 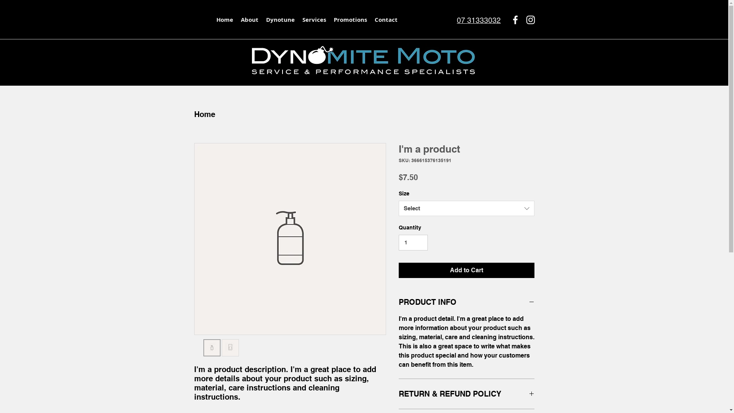 What do you see at coordinates (466, 270) in the screenshot?
I see `Add to Cart` at bounding box center [466, 270].